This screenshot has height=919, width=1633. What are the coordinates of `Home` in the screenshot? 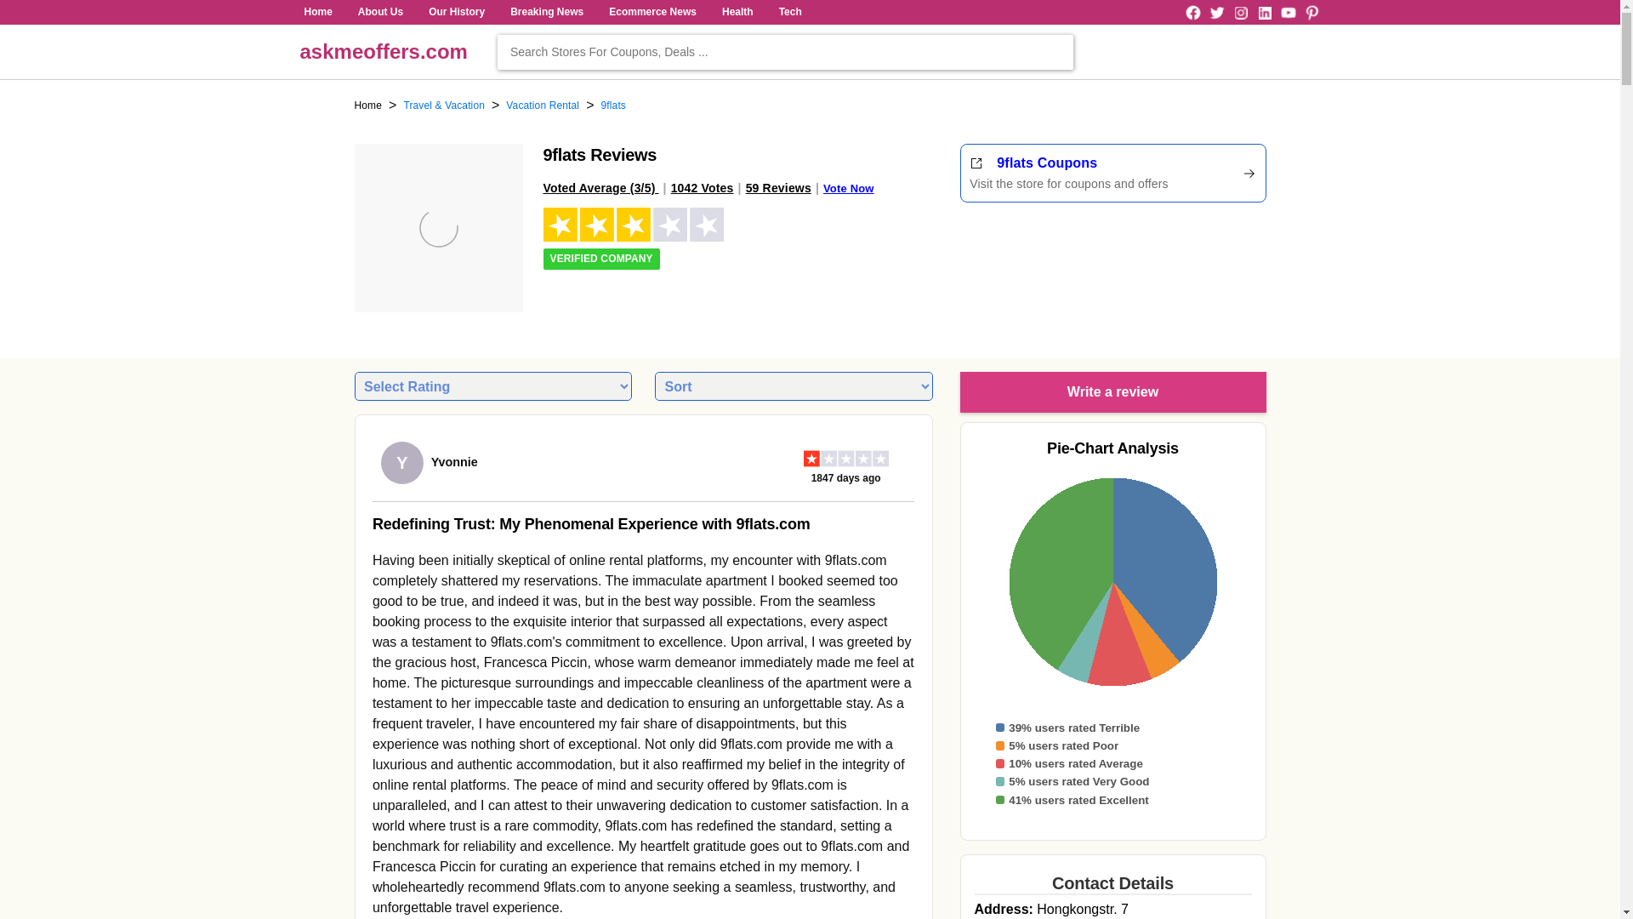 It's located at (367, 106).